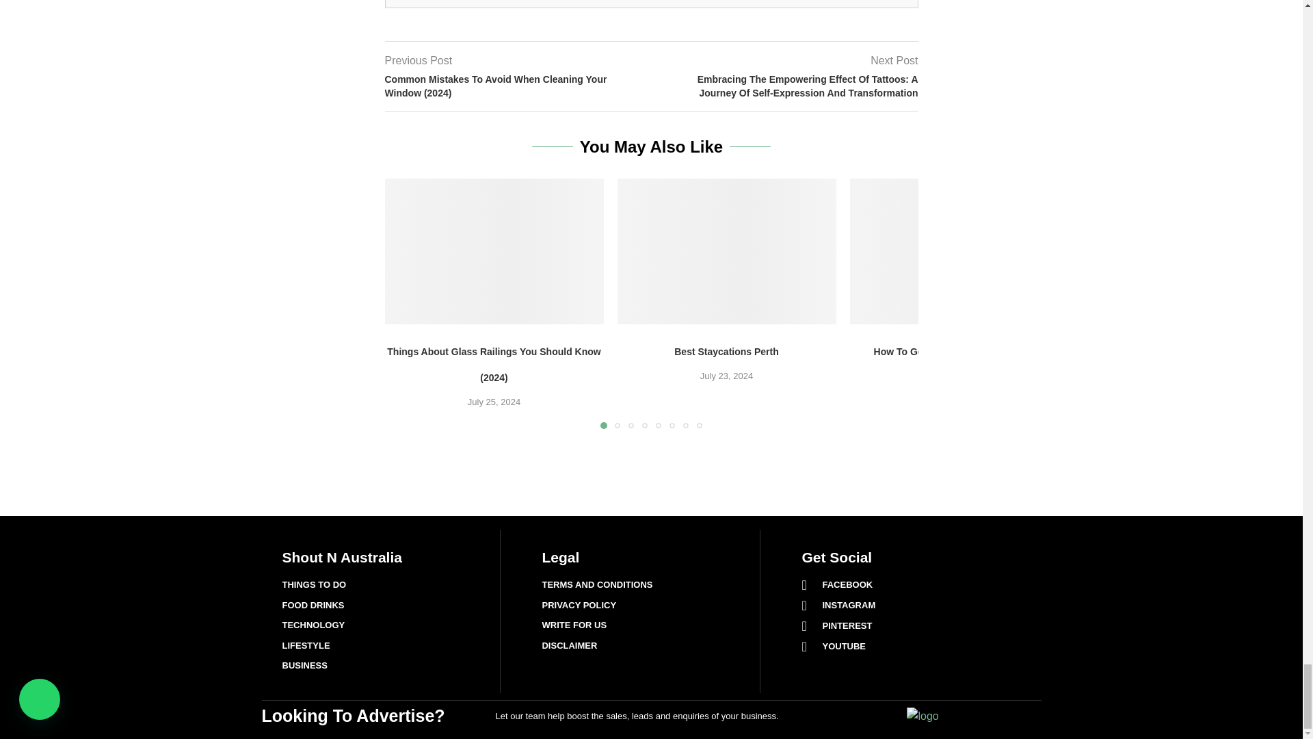 The width and height of the screenshot is (1313, 739). Describe the element at coordinates (726, 252) in the screenshot. I see `Best Staycations Perth` at that location.